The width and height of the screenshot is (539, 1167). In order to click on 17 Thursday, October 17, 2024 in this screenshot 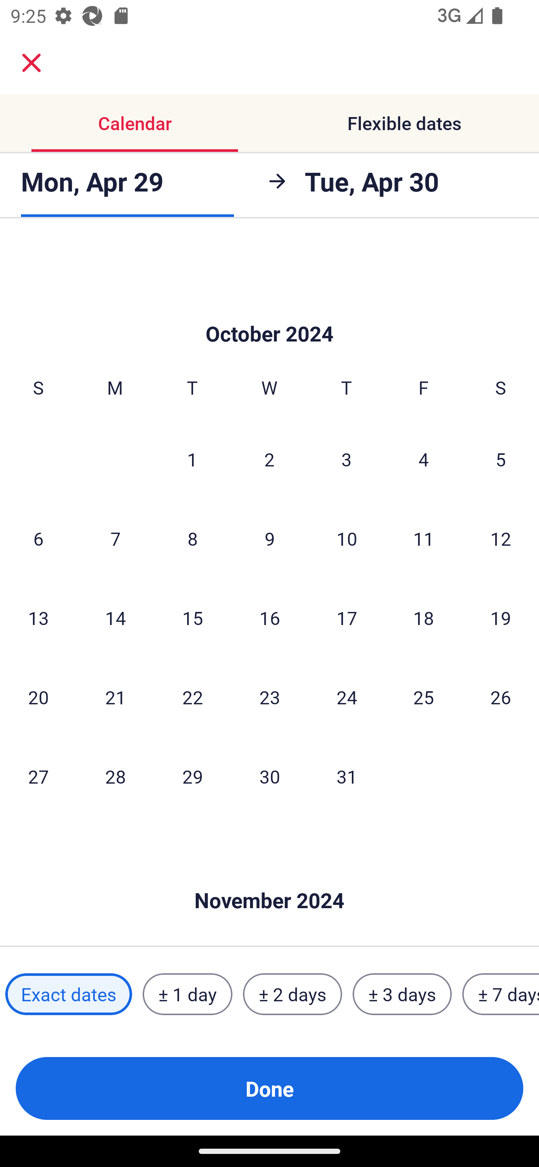, I will do `click(347, 617)`.